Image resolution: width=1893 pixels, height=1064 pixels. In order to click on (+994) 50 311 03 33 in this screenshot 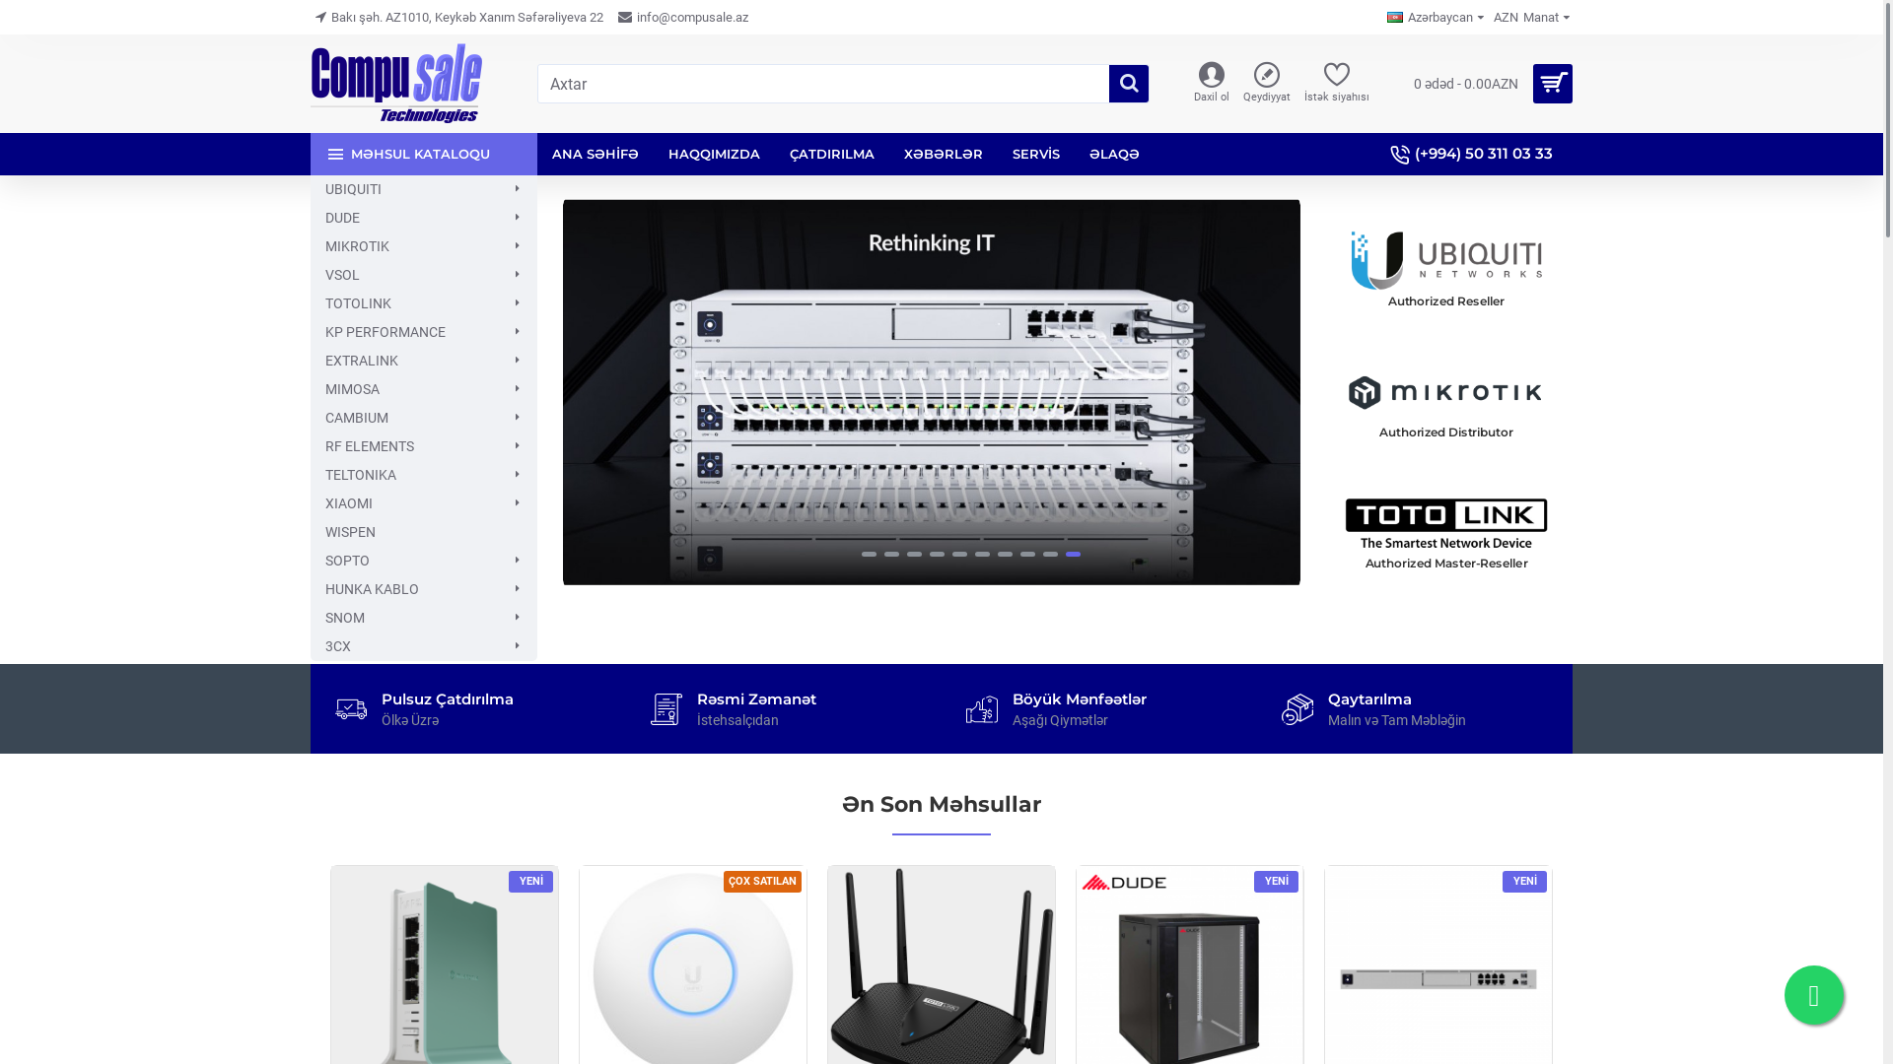, I will do `click(1474, 154)`.